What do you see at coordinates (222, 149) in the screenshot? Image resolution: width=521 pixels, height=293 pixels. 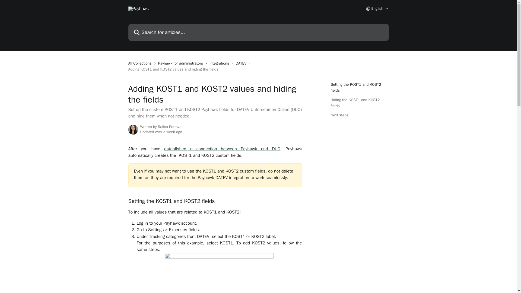 I see `established a connection between Payhawk and DUO` at bounding box center [222, 149].